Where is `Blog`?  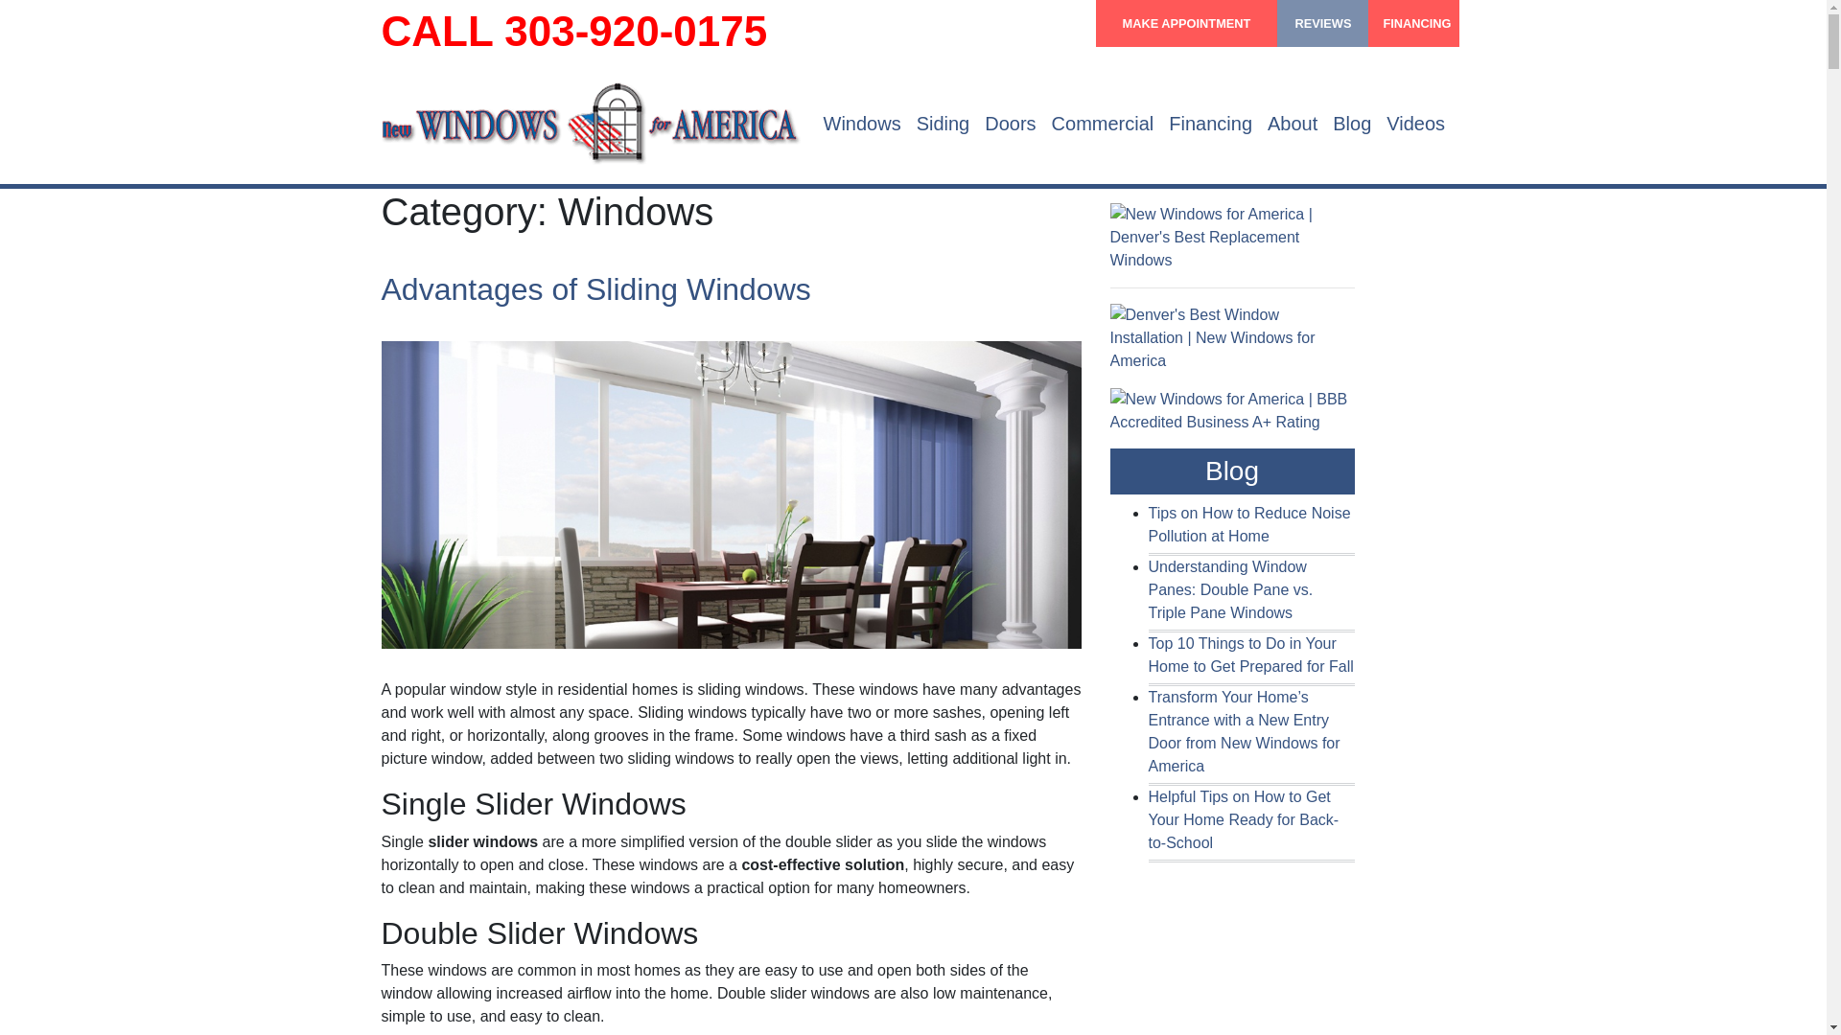 Blog is located at coordinates (1352, 123).